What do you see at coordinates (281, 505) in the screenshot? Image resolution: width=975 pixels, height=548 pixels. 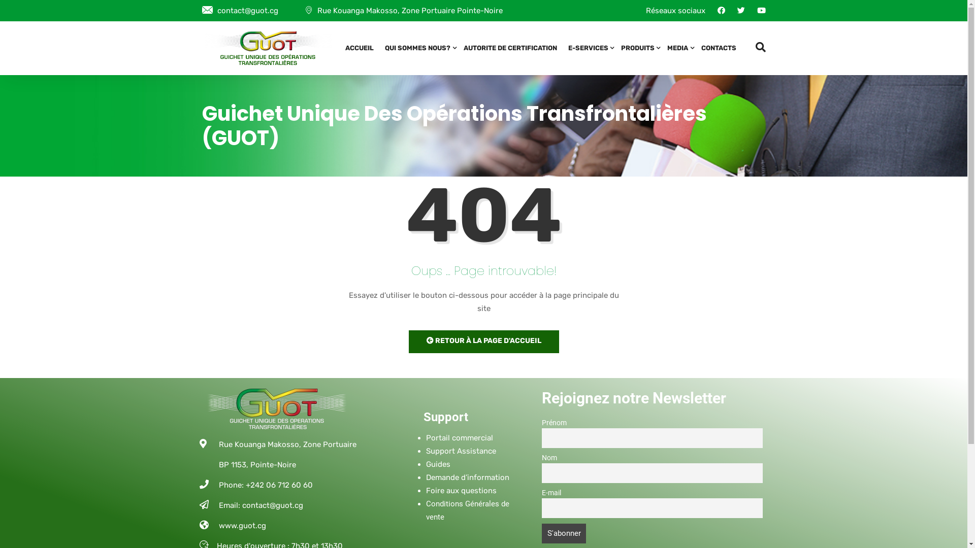 I see `Email: contact@guot.cg` at bounding box center [281, 505].